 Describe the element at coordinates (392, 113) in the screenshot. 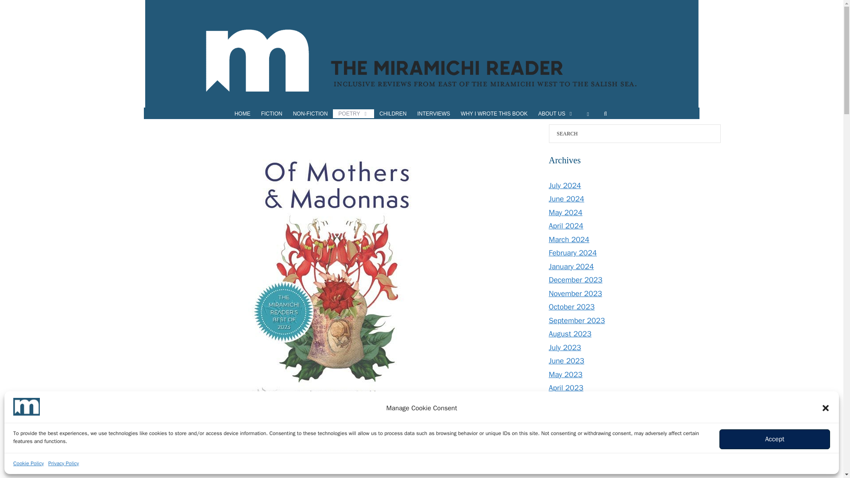

I see `CHILDREN` at that location.